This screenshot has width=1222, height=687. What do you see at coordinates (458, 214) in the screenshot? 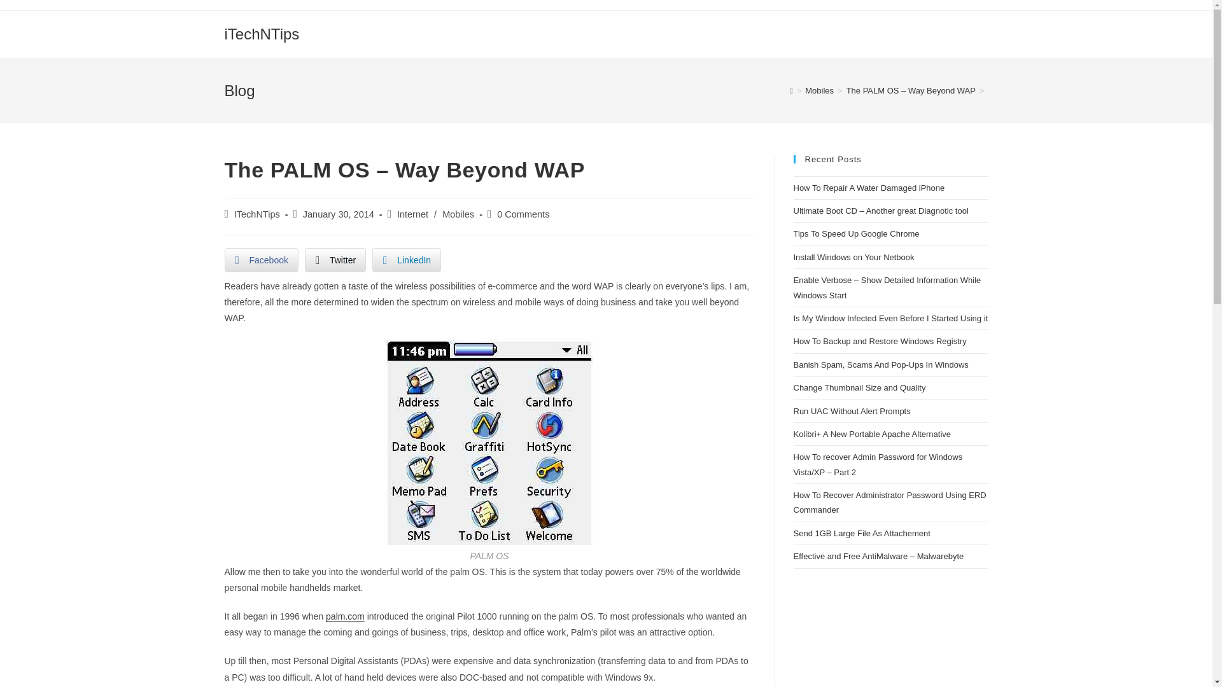
I see `Mobiles` at bounding box center [458, 214].